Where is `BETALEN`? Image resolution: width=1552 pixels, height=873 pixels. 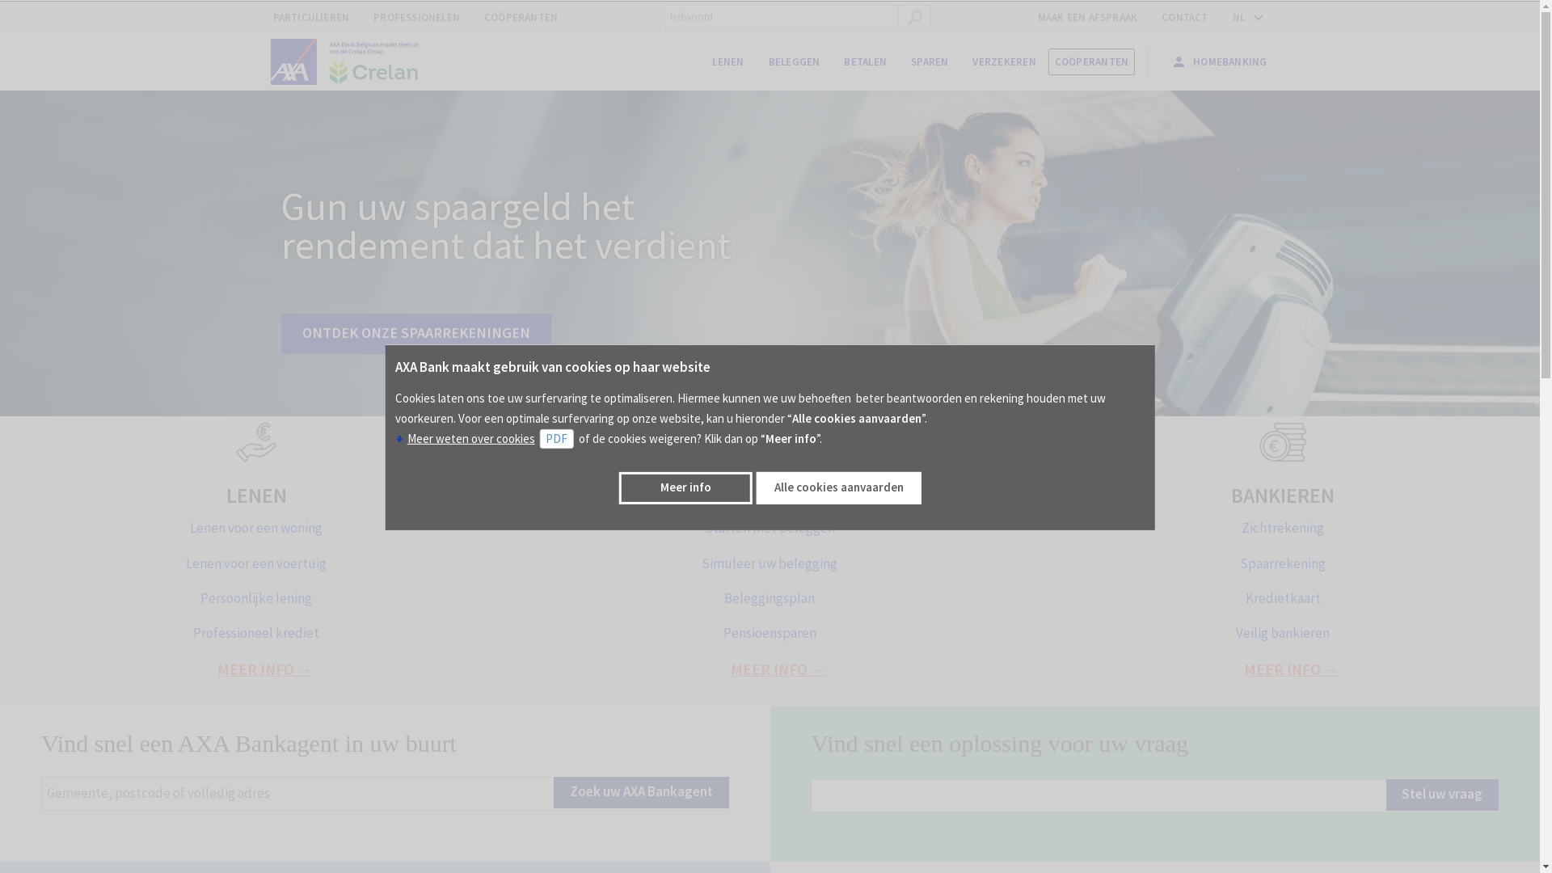
BETALEN is located at coordinates (865, 62).